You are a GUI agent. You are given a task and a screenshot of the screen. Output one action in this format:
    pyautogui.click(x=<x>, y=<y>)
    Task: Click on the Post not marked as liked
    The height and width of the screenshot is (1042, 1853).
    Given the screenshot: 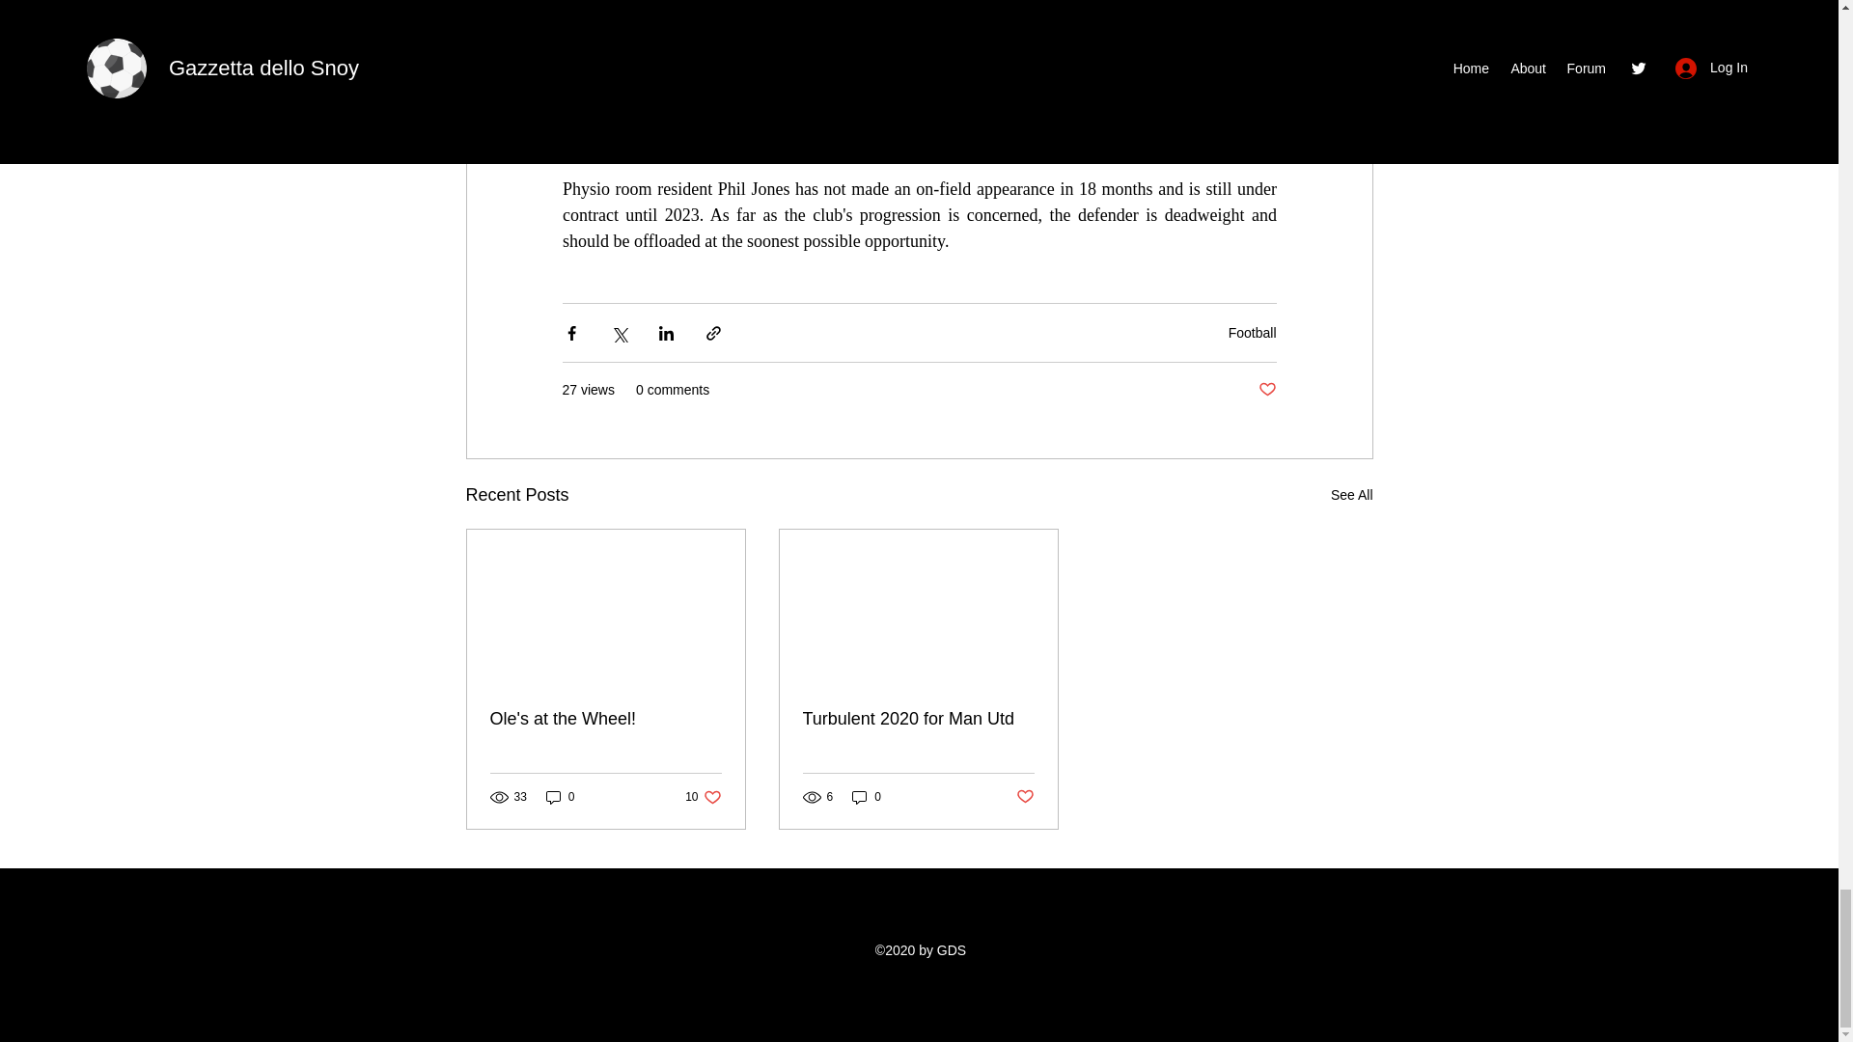 What is the action you would take?
    pyautogui.click(x=1266, y=390)
    